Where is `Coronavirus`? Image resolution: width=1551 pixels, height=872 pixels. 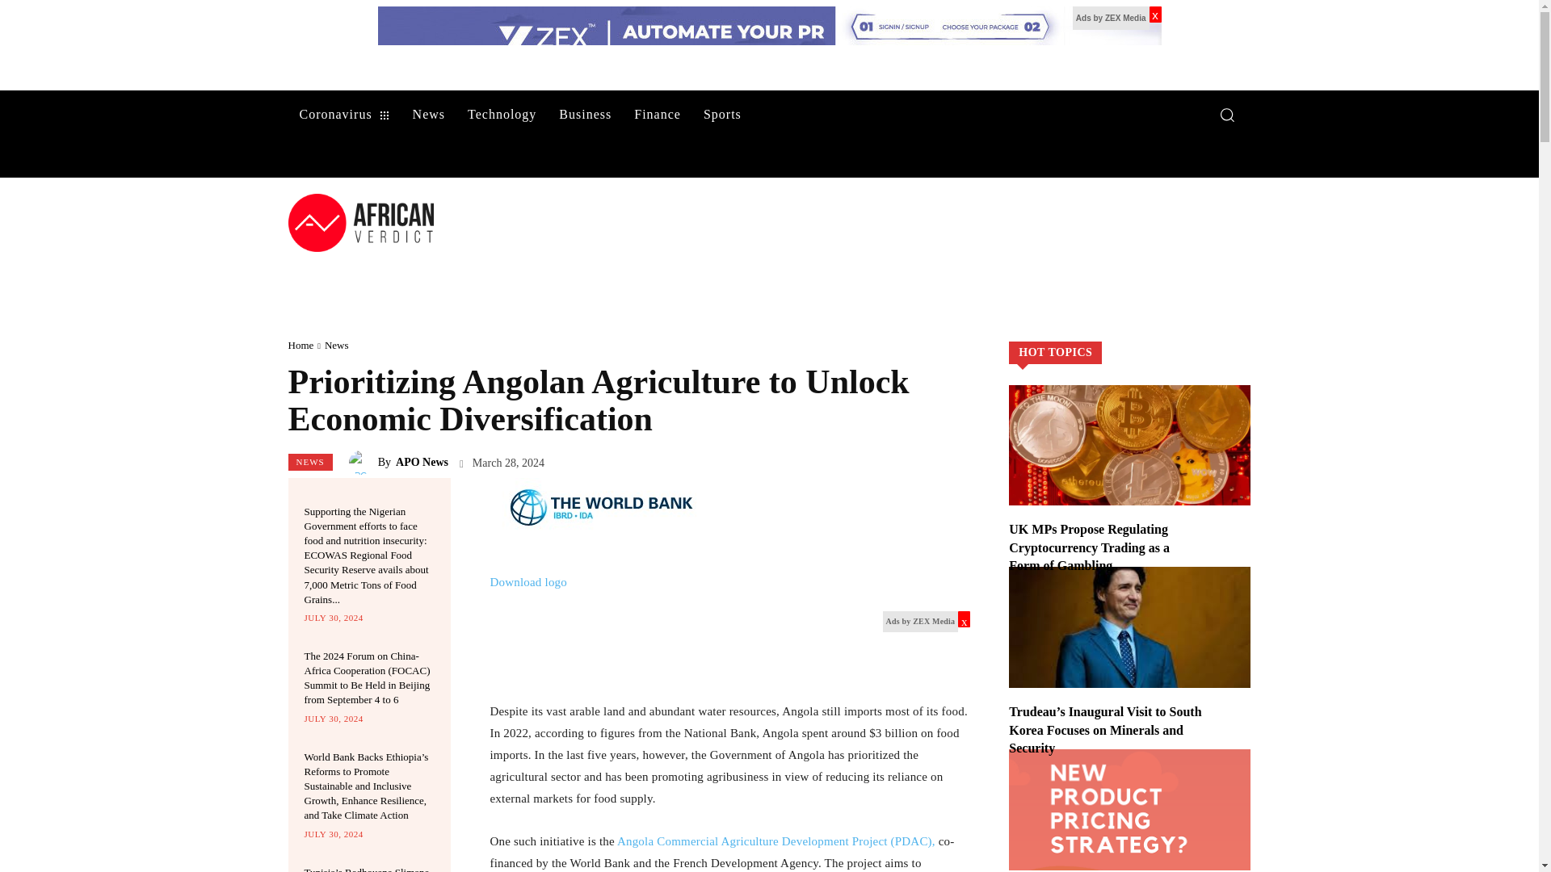
Coronavirus is located at coordinates (343, 115).